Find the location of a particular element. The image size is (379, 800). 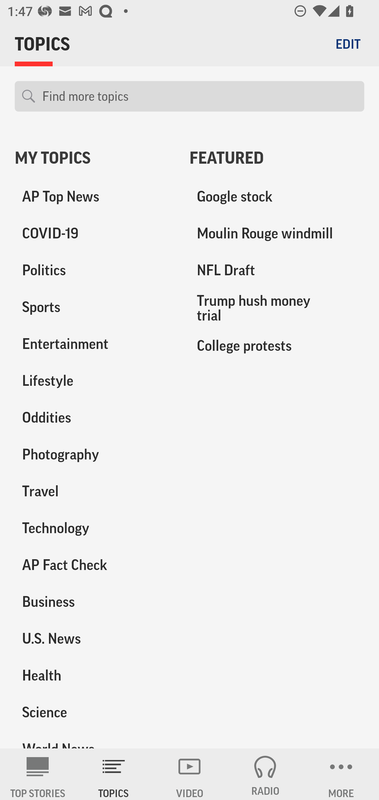

Travel is located at coordinates (95, 491).